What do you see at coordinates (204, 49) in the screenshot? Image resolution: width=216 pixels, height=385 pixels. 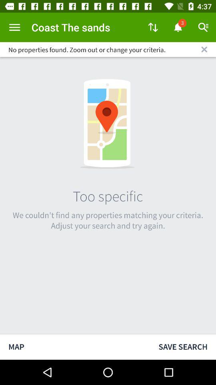 I see `exit the search` at bounding box center [204, 49].